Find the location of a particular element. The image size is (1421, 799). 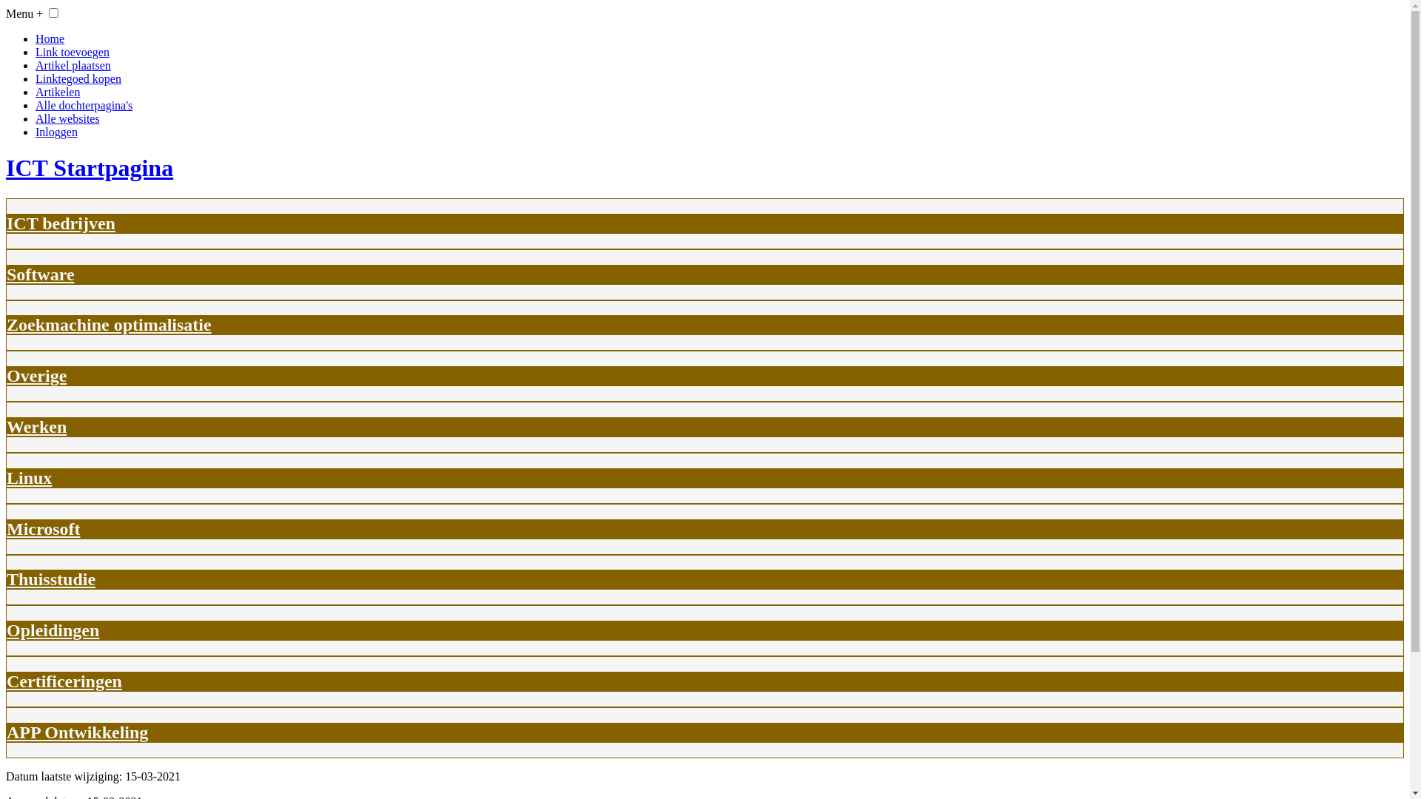

APP Ontwikkeling is located at coordinates (77, 732).